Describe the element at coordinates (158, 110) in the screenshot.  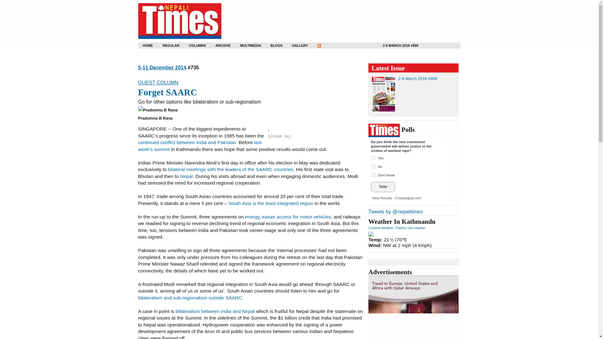
I see ` Pradumna B Rana` at that location.